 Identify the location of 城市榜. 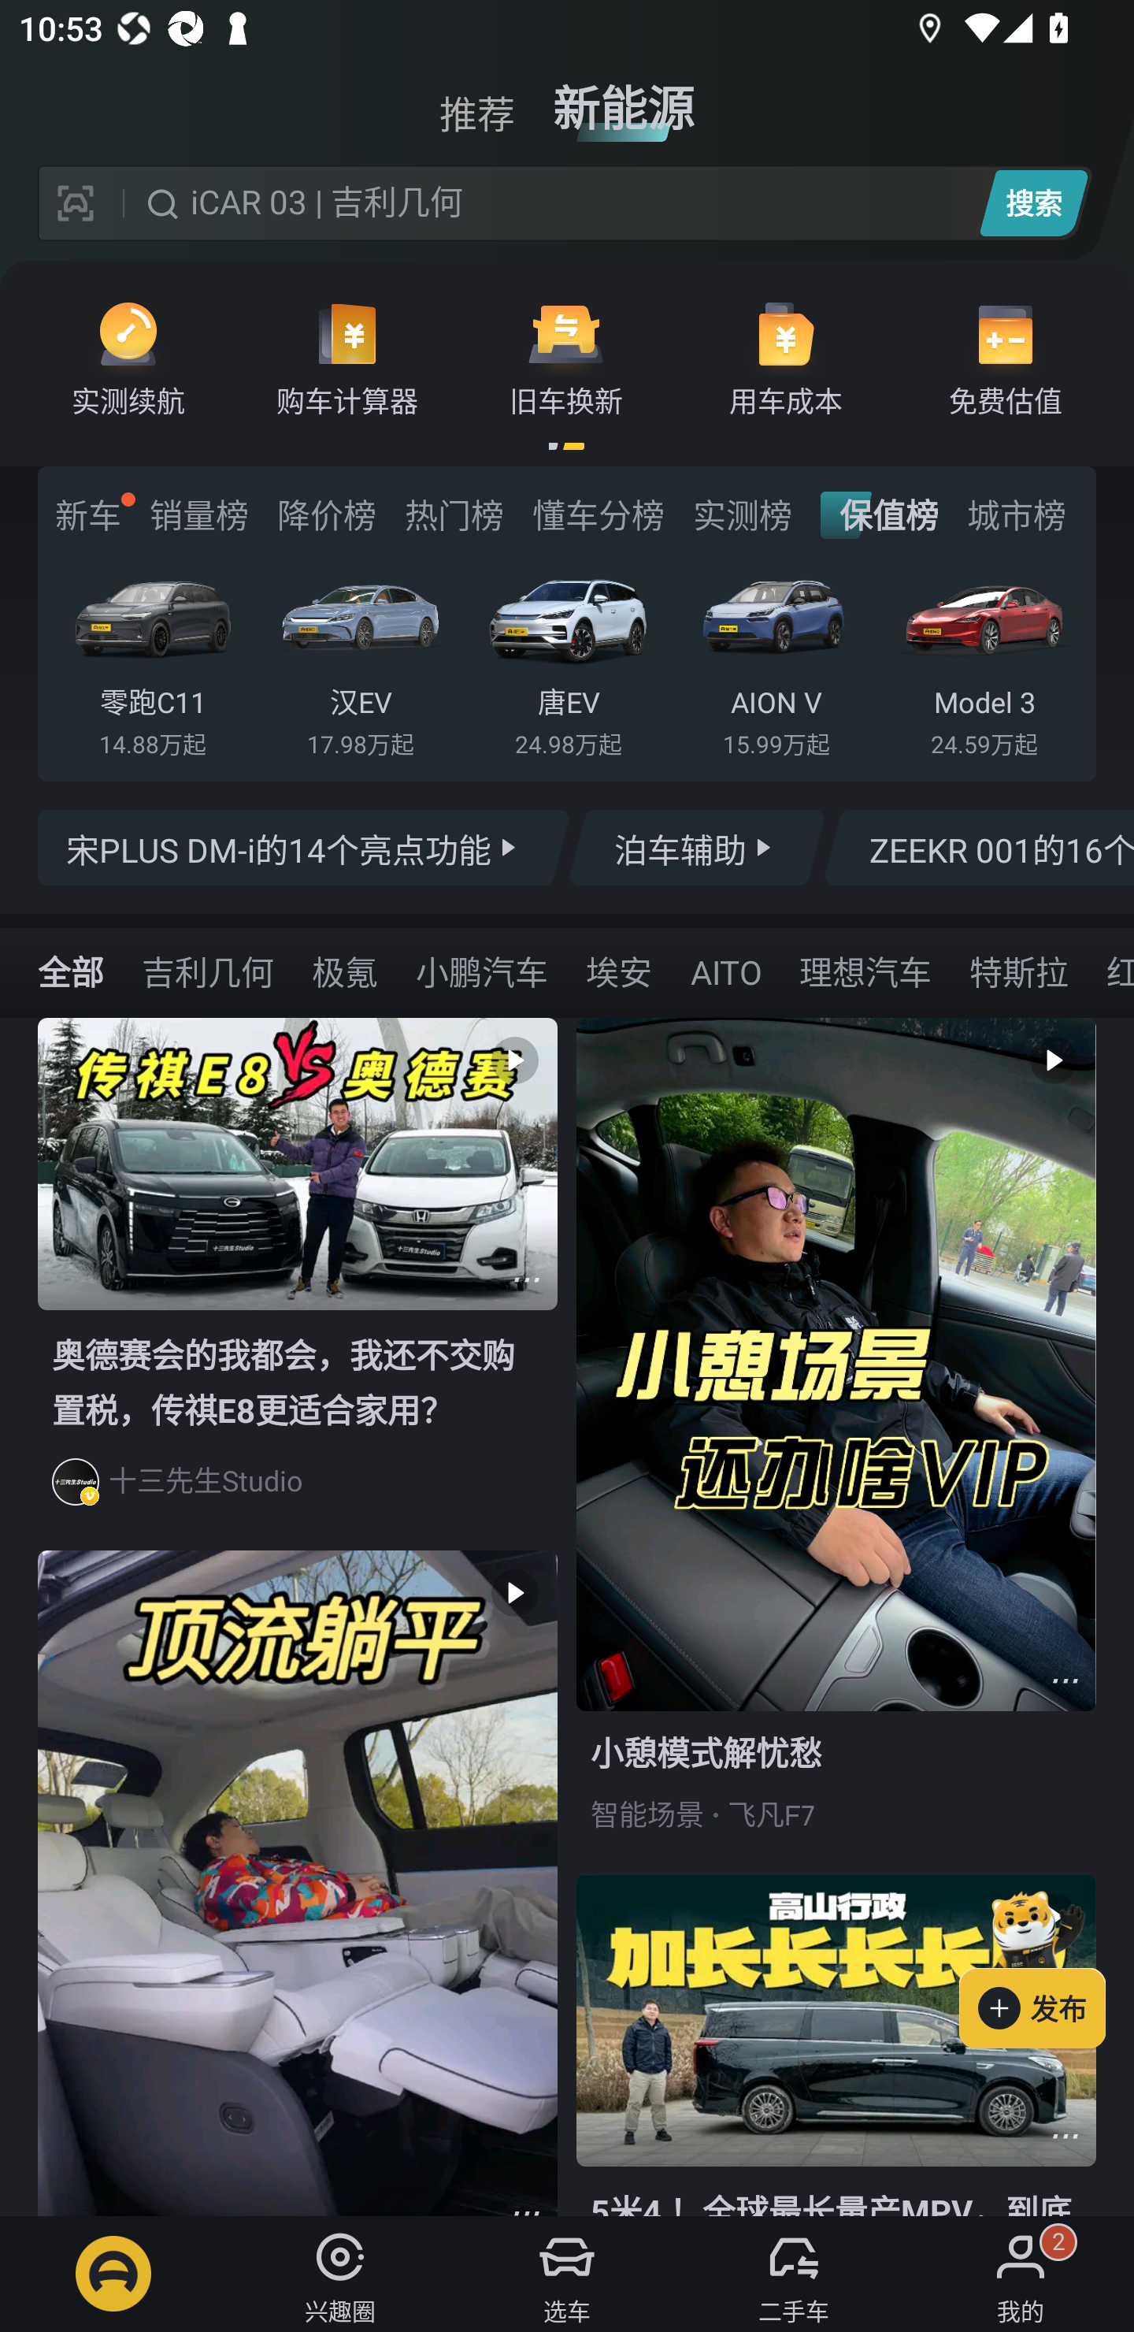
(1016, 515).